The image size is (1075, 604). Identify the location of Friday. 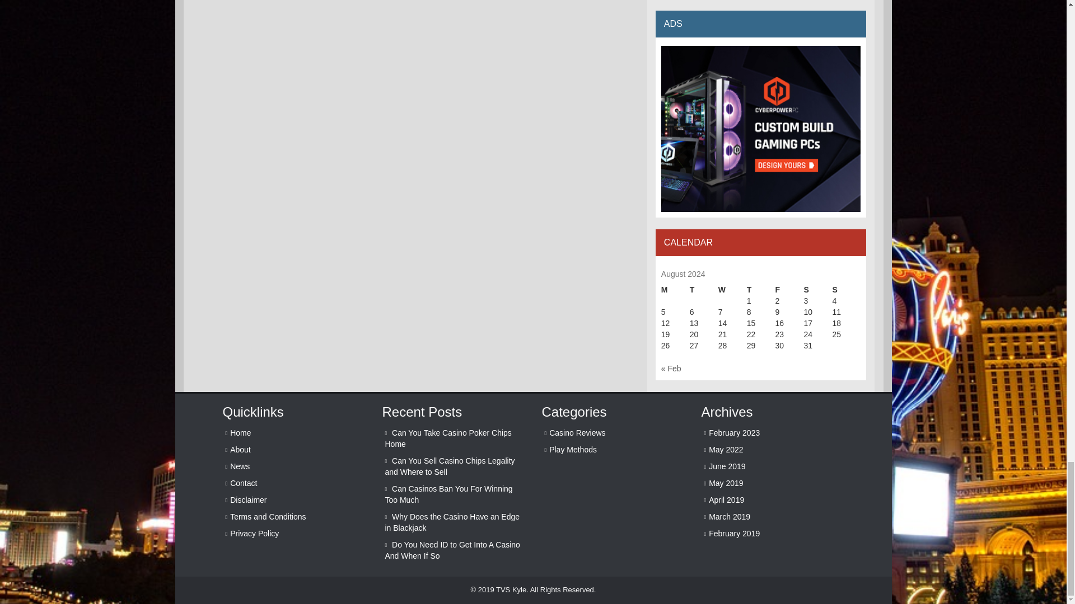
(789, 290).